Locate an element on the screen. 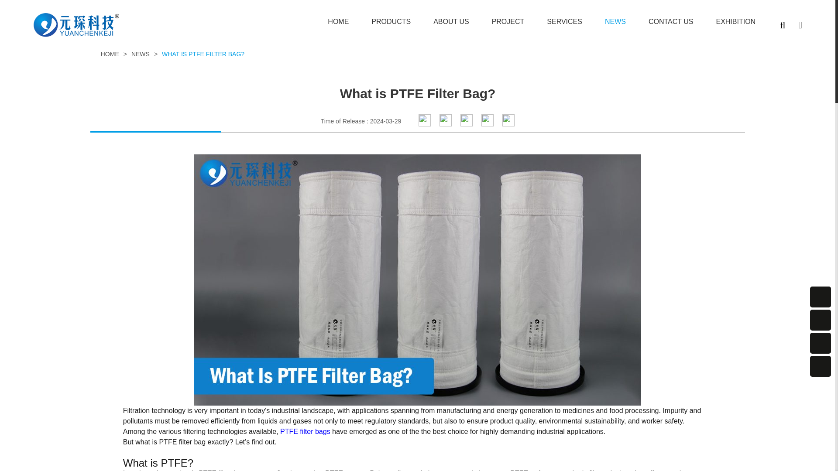  EXHIBITION is located at coordinates (735, 22).